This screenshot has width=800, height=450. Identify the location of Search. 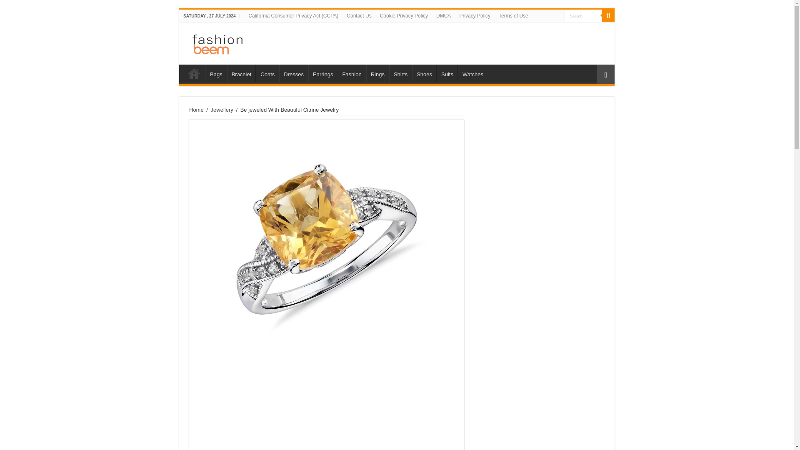
(583, 15).